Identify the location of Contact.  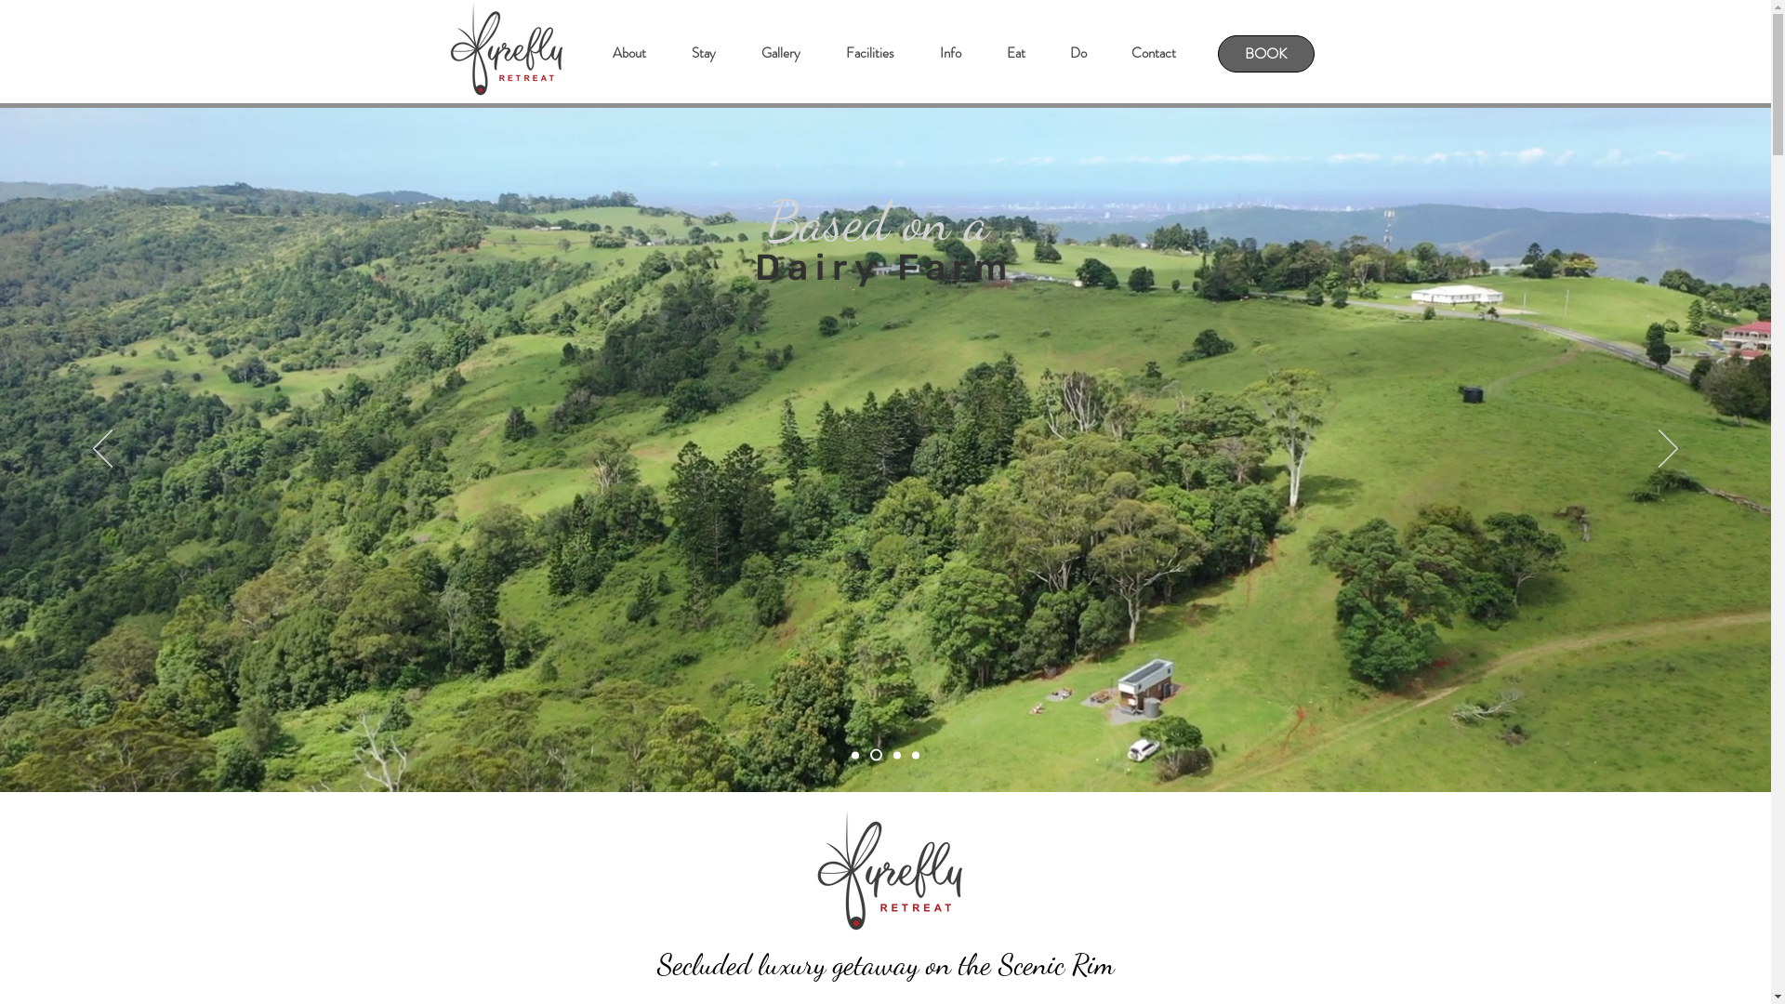
(1153, 54).